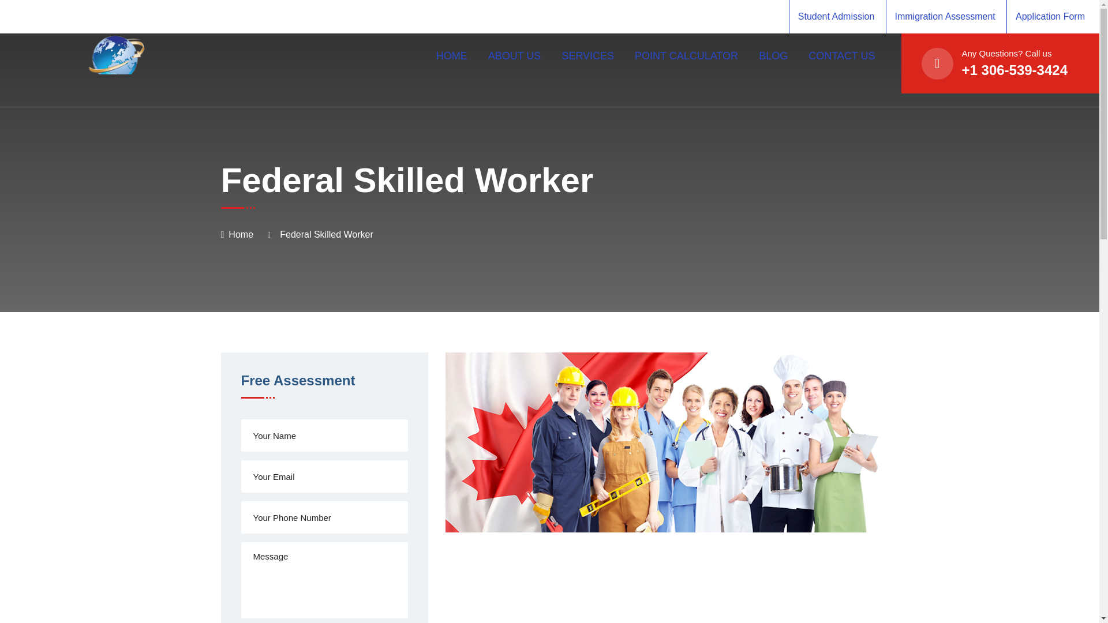 This screenshot has height=623, width=1108. Describe the element at coordinates (515, 56) in the screenshot. I see `ABOUT US` at that location.